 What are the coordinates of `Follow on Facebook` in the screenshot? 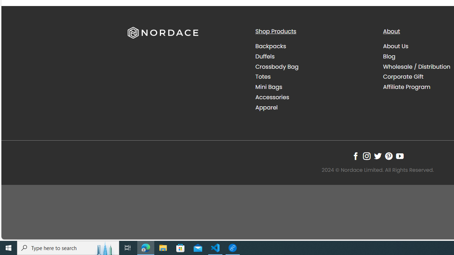 It's located at (355, 156).